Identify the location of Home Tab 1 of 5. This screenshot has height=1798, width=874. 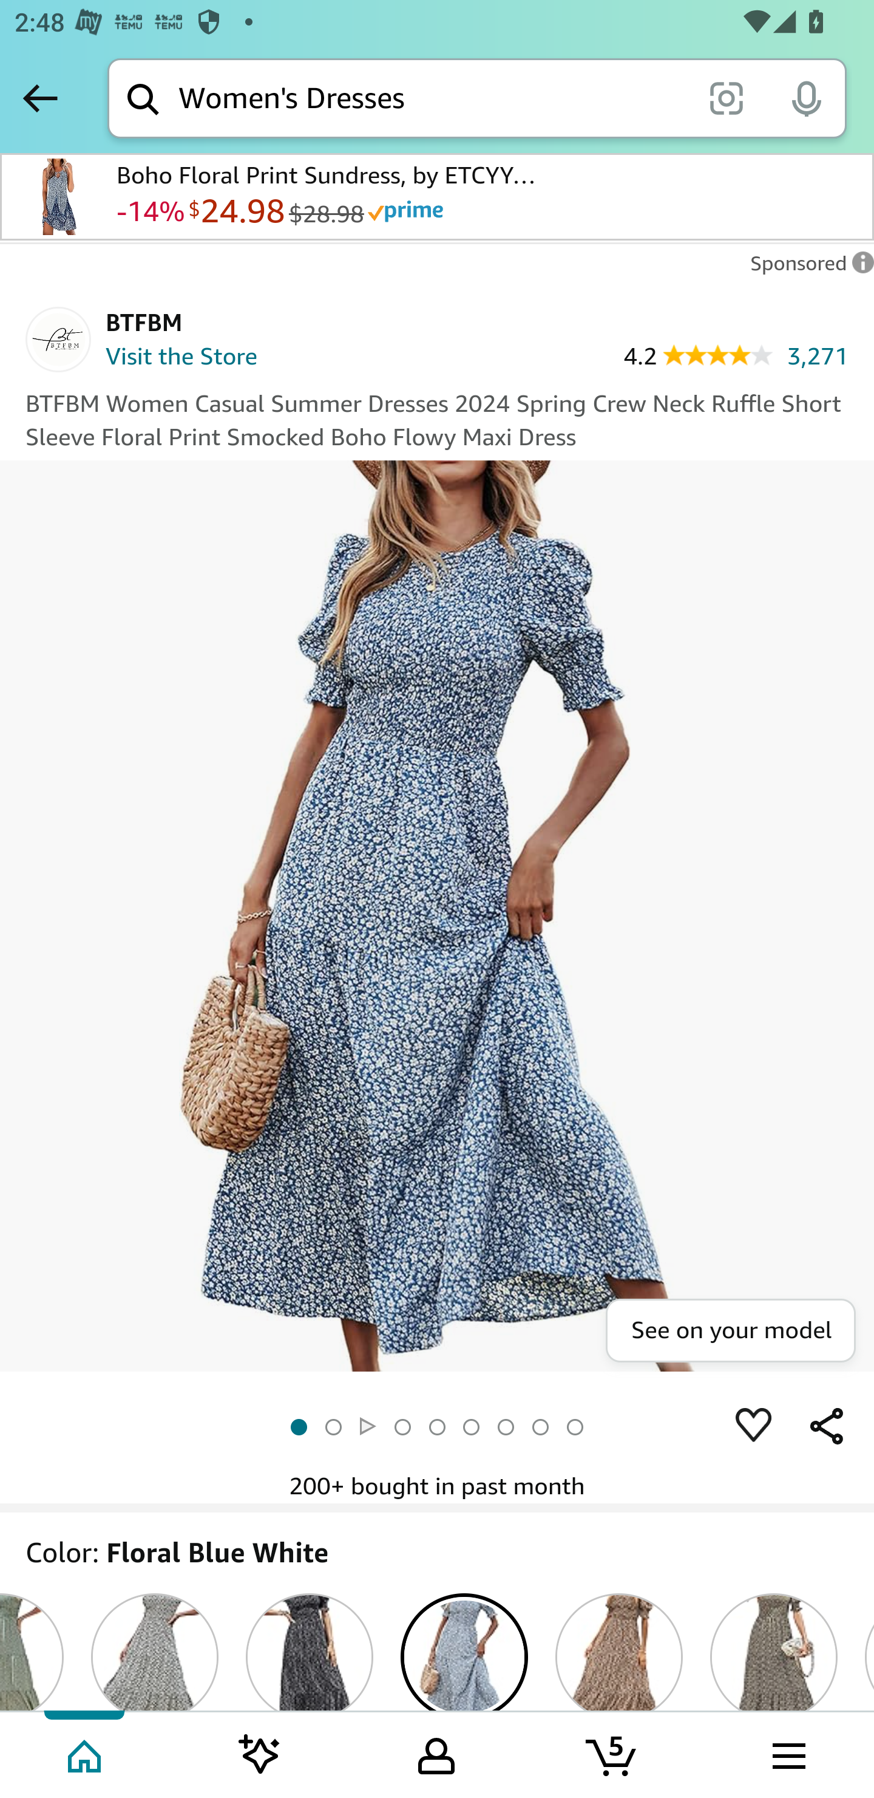
(86, 1754).